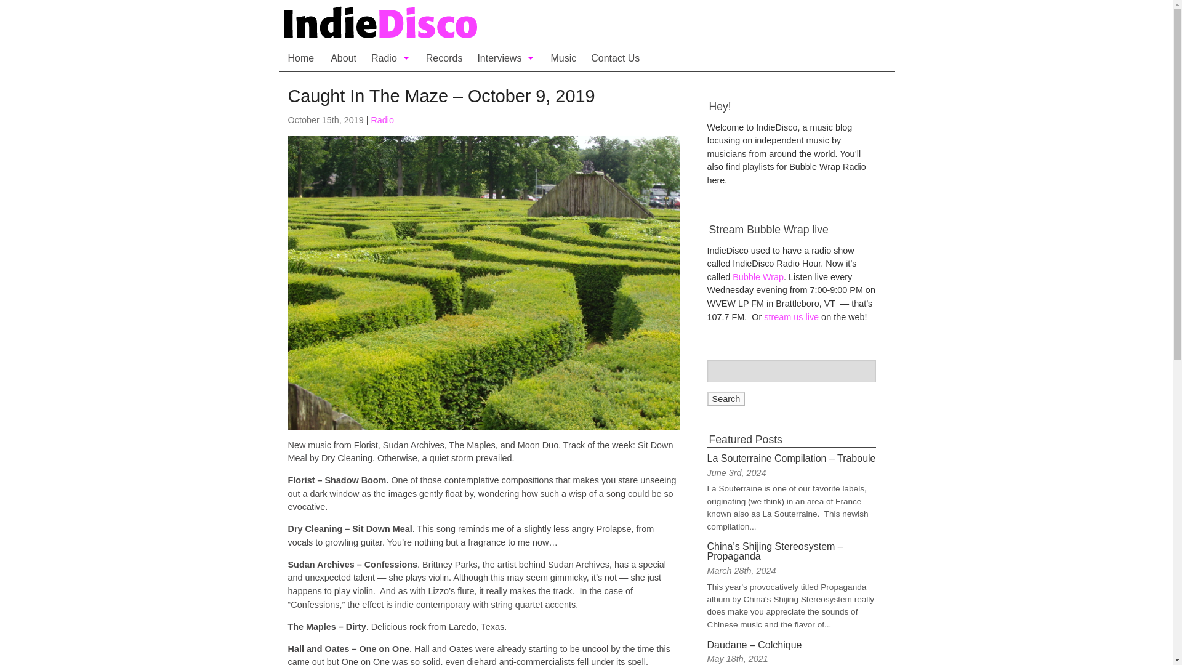 The width and height of the screenshot is (1182, 665). Describe the element at coordinates (506, 112) in the screenshot. I see `100 Miles of Indie` at that location.